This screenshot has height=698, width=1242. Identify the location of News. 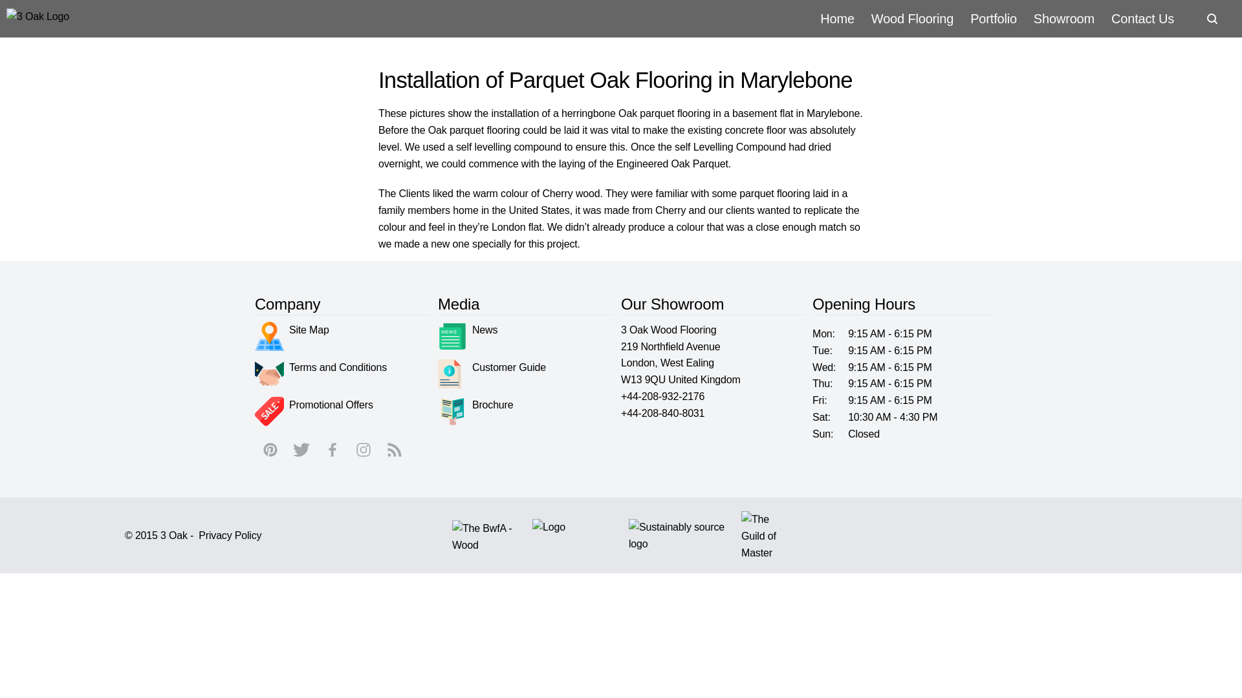
(468, 336).